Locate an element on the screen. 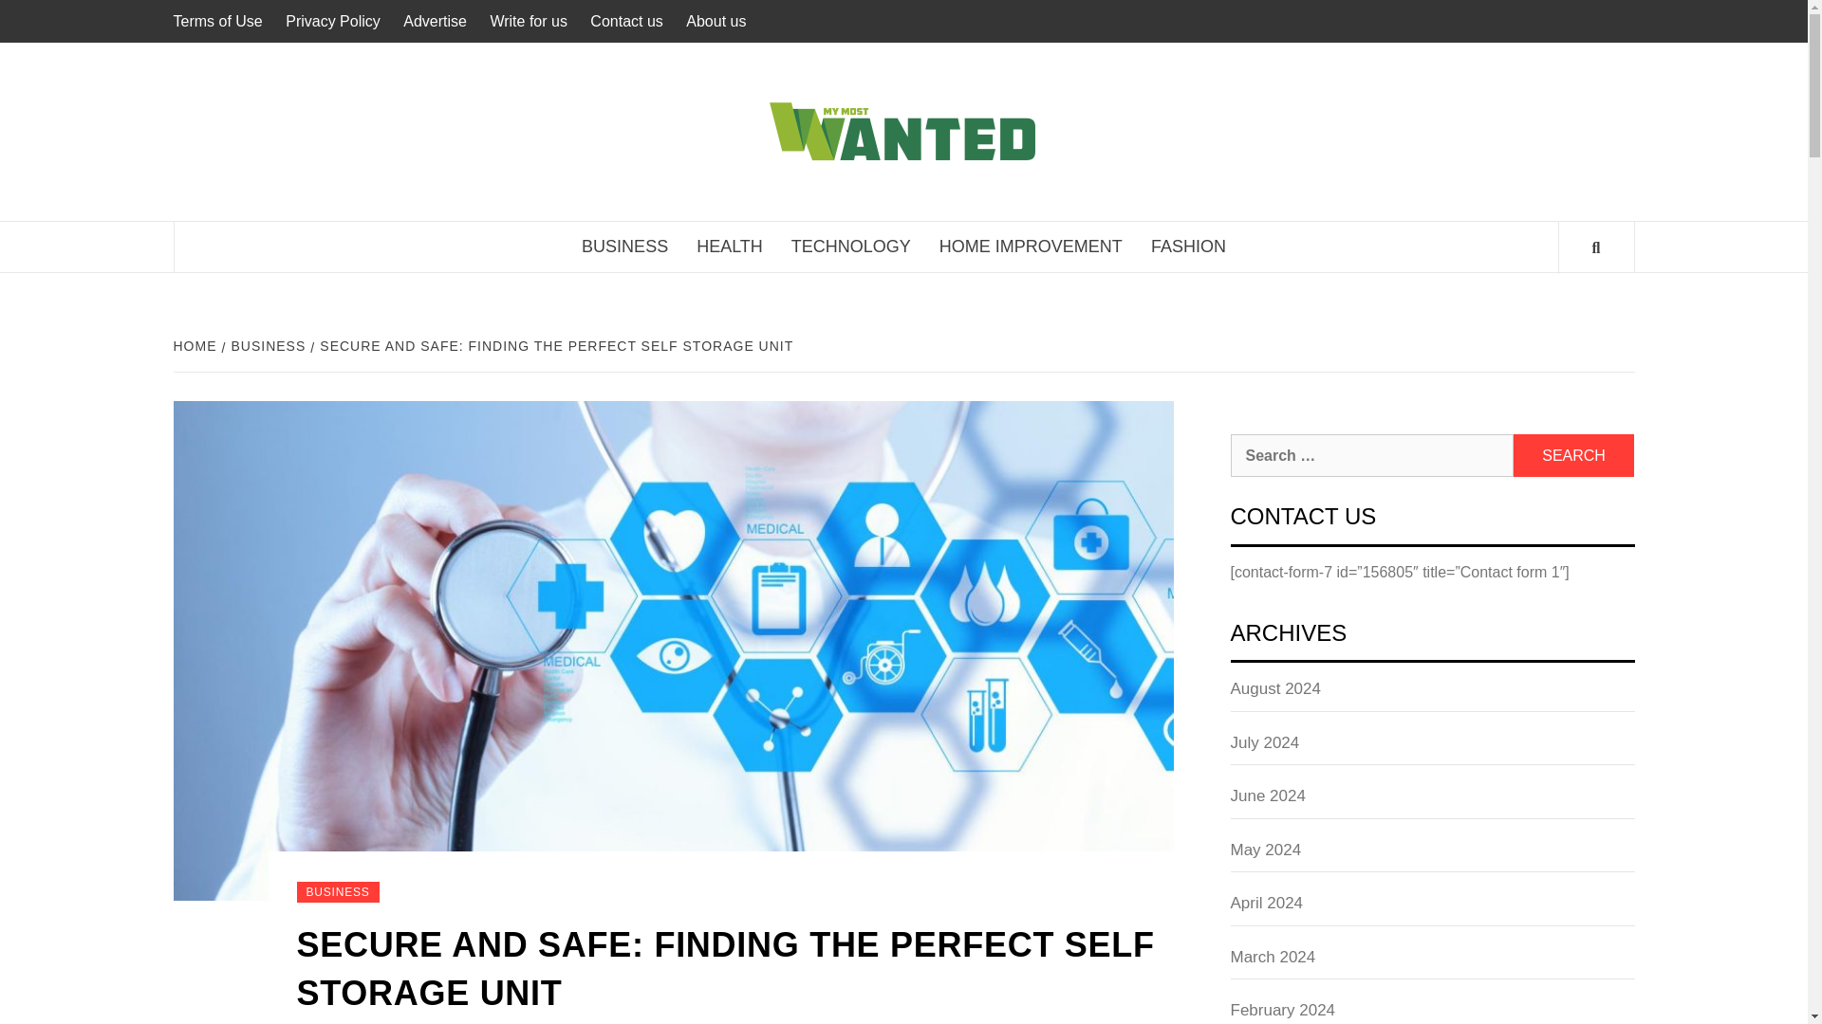  MY MOST WANTED is located at coordinates (1260, 119).